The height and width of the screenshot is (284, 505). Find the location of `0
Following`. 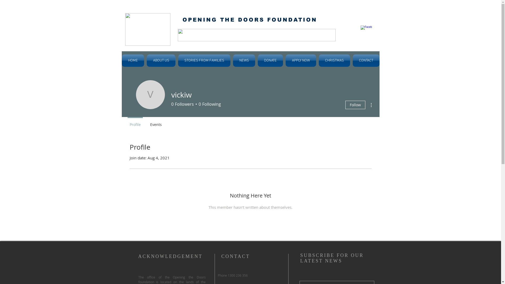

0
Following is located at coordinates (209, 104).